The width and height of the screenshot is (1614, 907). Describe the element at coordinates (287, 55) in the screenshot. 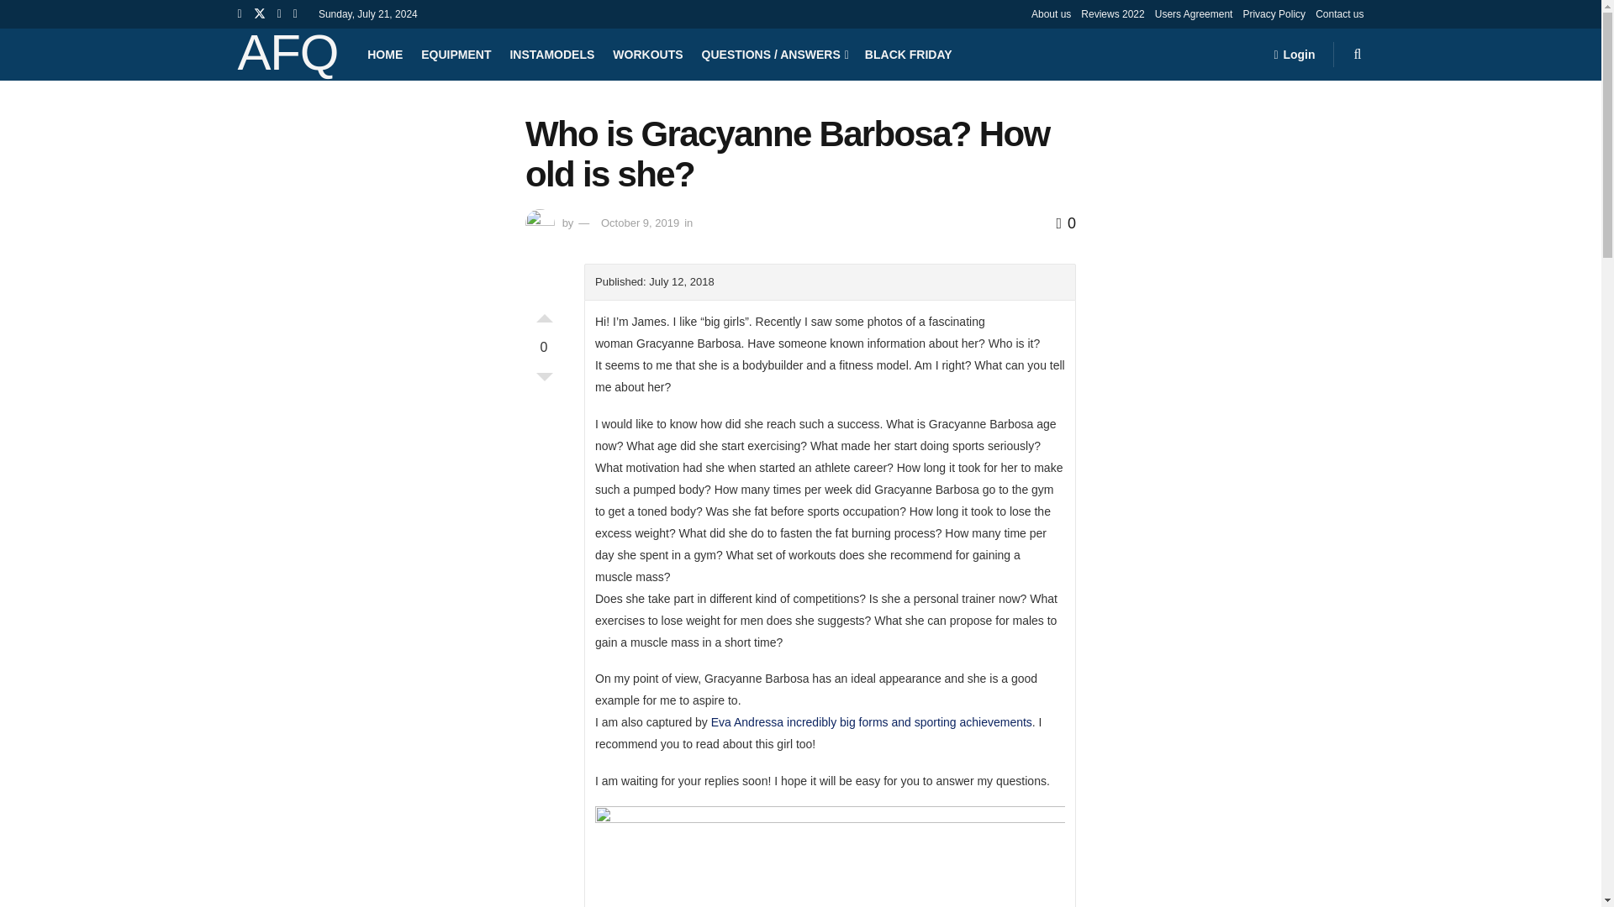

I see `AFQ` at that location.